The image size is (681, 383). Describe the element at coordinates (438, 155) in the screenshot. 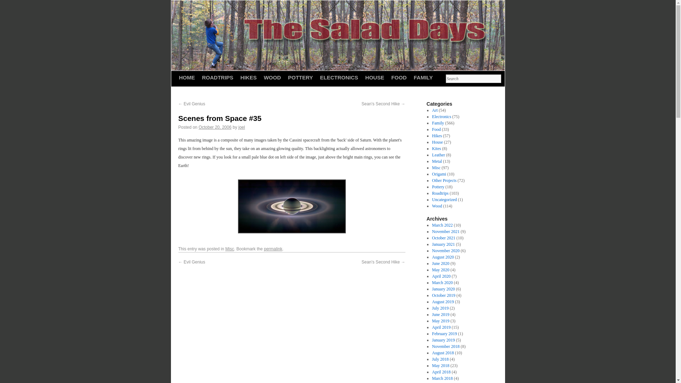

I see `Leather` at that location.